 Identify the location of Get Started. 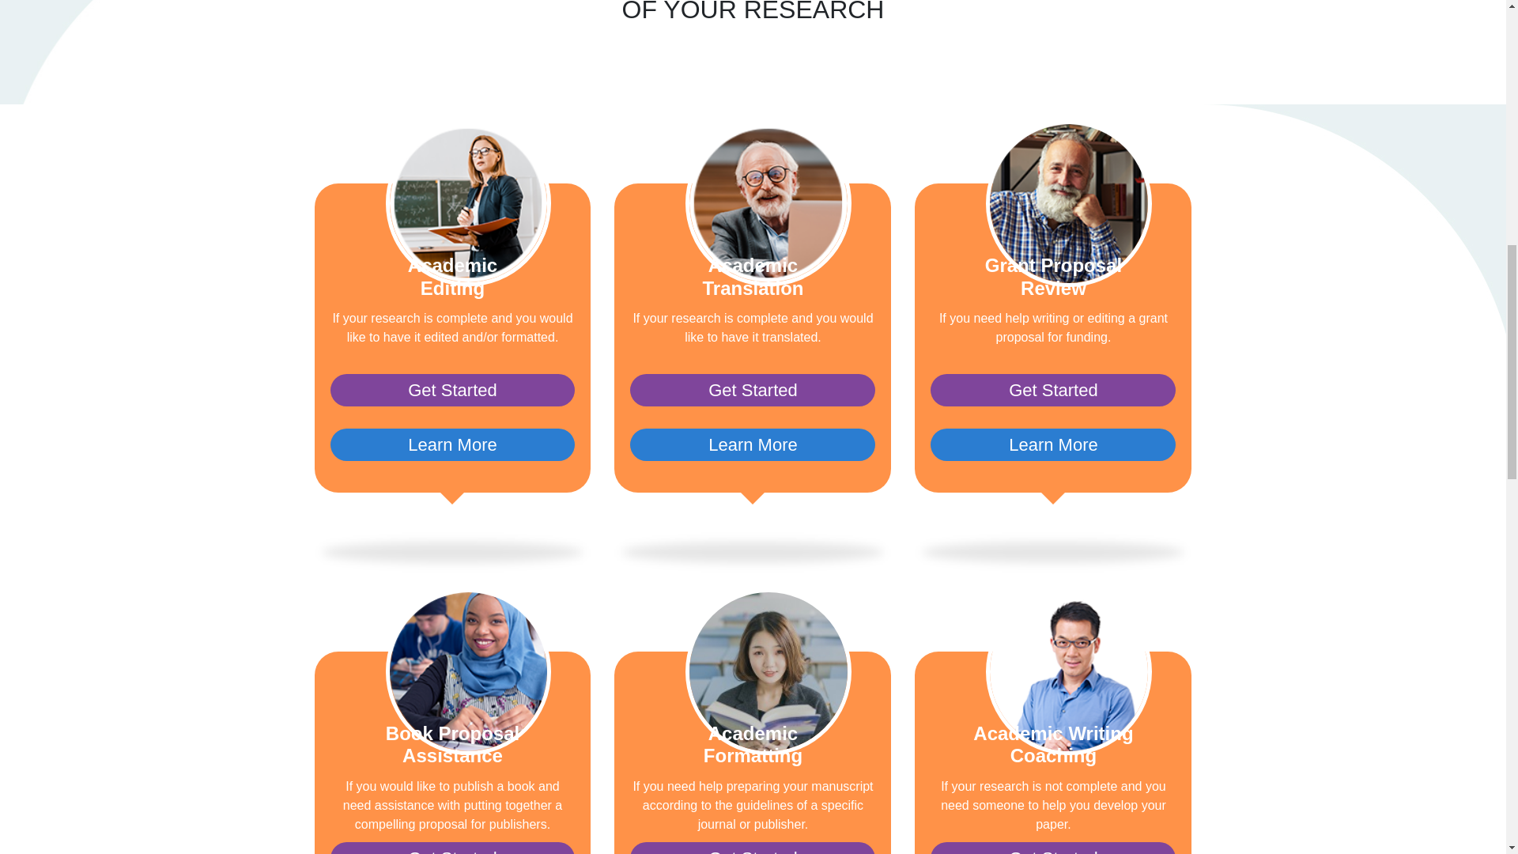
(1052, 391).